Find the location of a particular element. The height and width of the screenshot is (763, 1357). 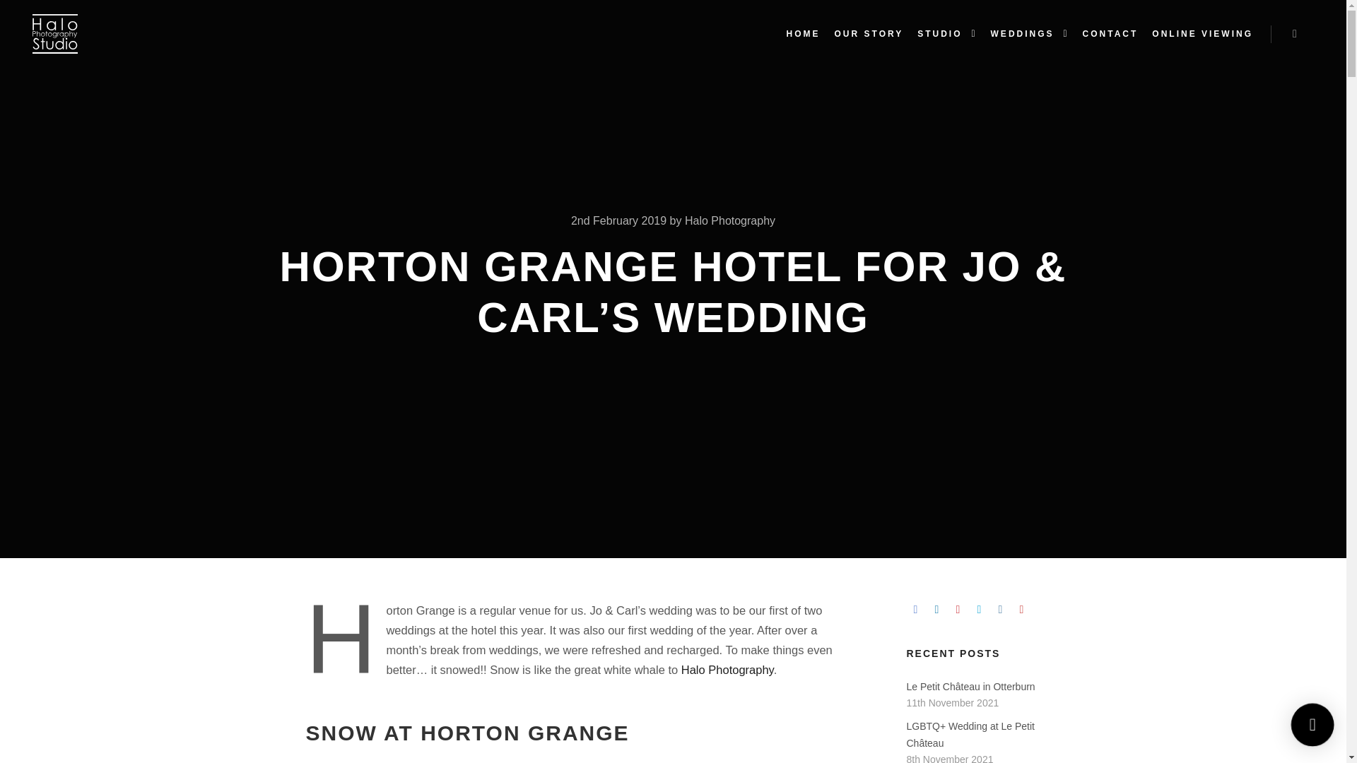

Linkedin is located at coordinates (936, 609).